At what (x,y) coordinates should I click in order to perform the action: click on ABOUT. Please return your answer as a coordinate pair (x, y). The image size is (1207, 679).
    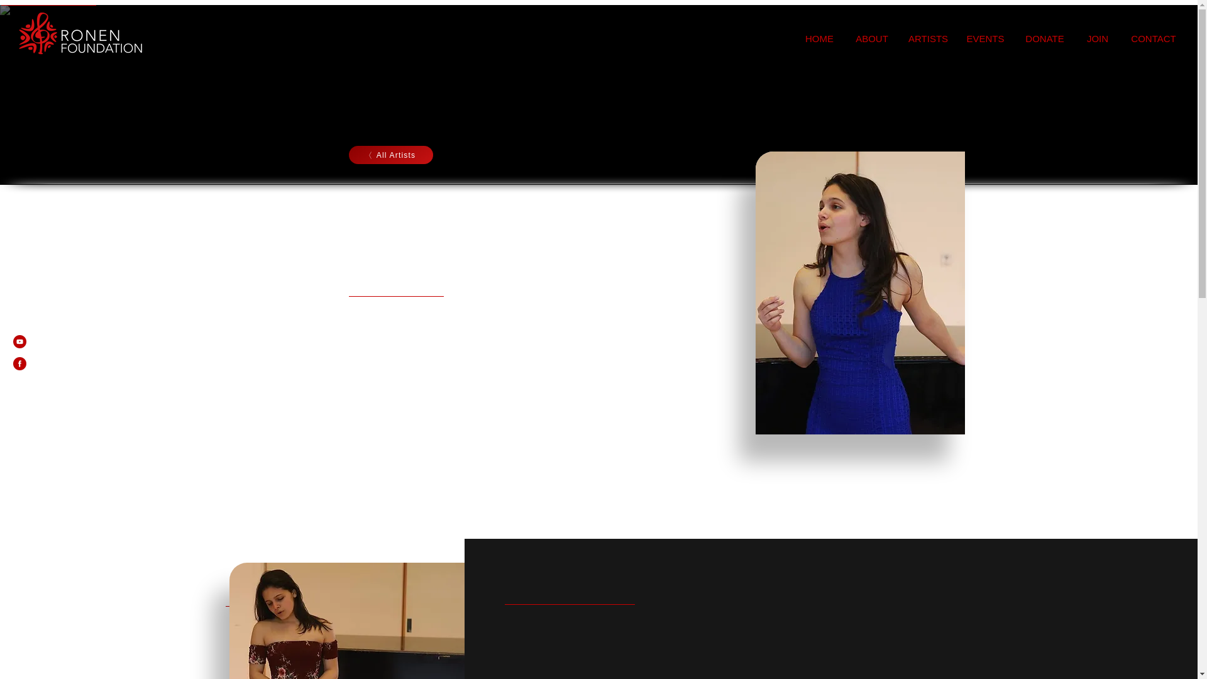
    Looking at the image, I should click on (872, 38).